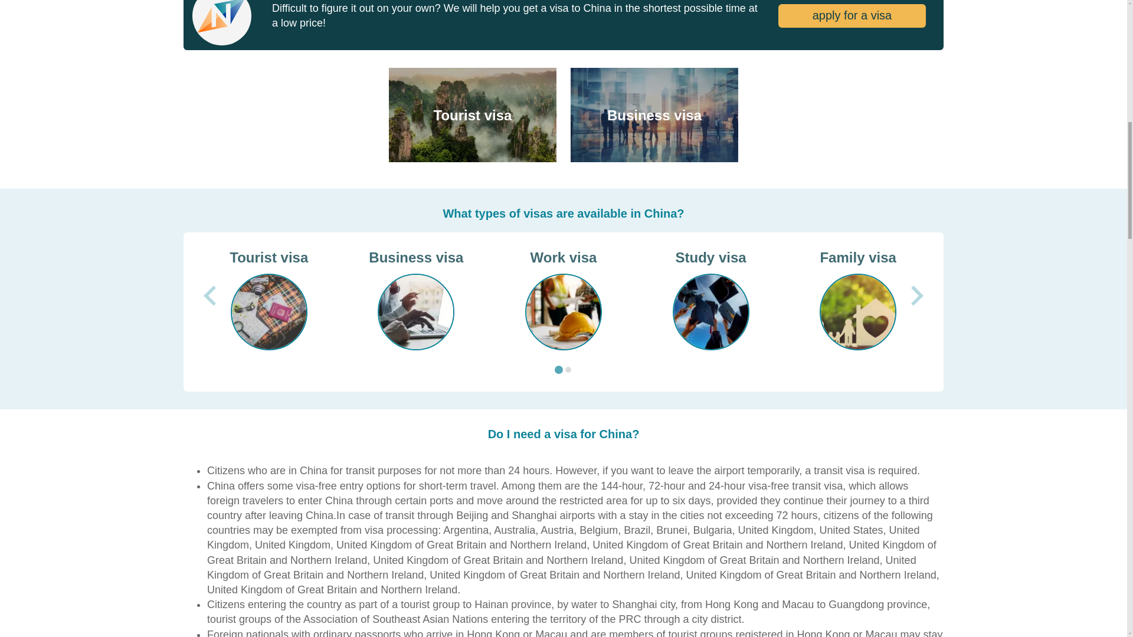  Describe the element at coordinates (654, 114) in the screenshot. I see `Business visa for China` at that location.